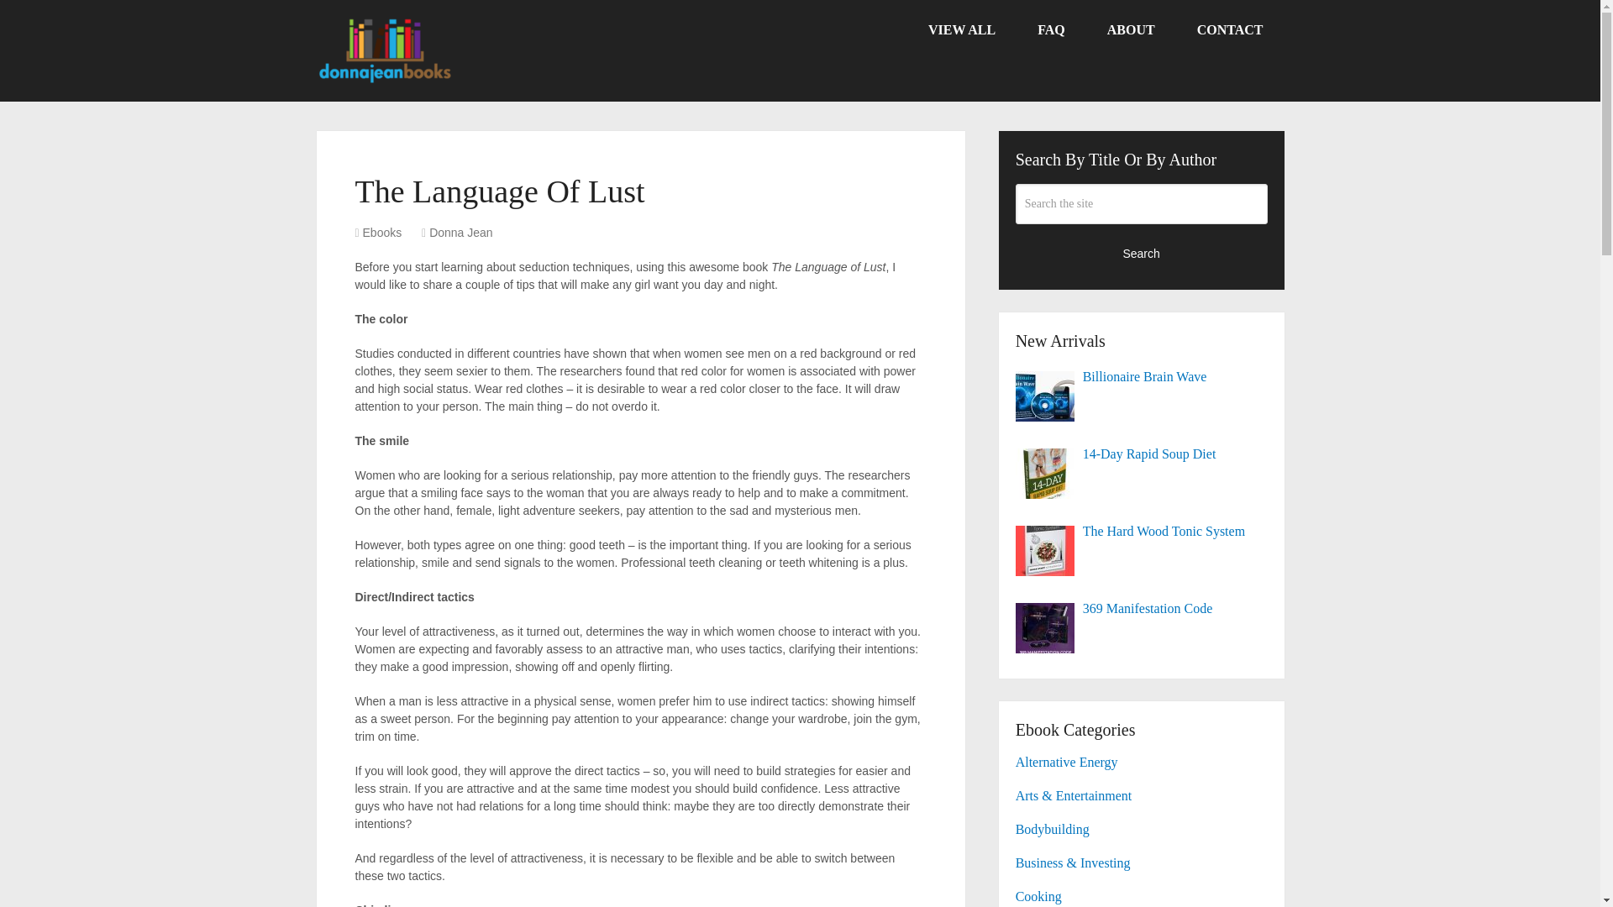 This screenshot has width=1613, height=907. What do you see at coordinates (1142, 453) in the screenshot?
I see `14-Day Rapid Soup Diet` at bounding box center [1142, 453].